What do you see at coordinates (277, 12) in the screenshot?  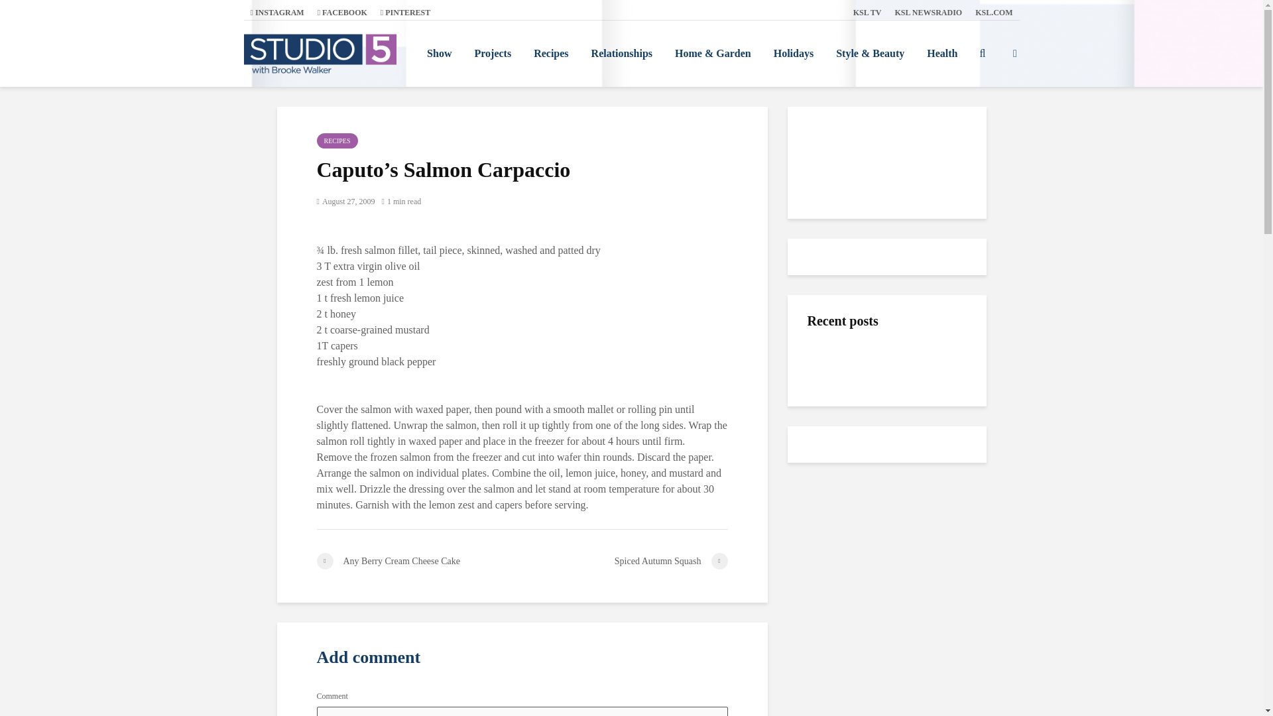 I see `INSTAGRAM` at bounding box center [277, 12].